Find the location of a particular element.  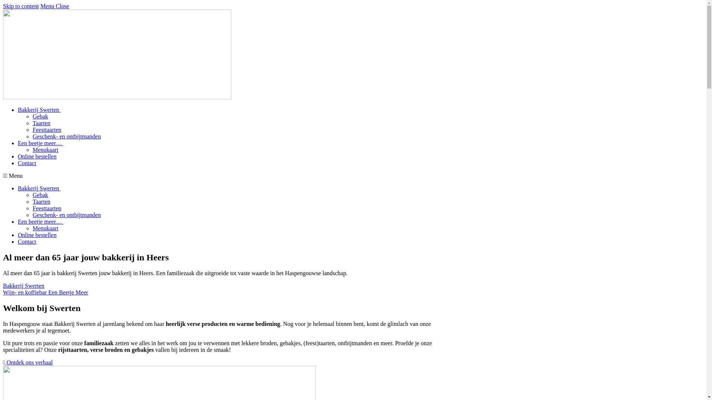

Skip to content is located at coordinates (21, 6).